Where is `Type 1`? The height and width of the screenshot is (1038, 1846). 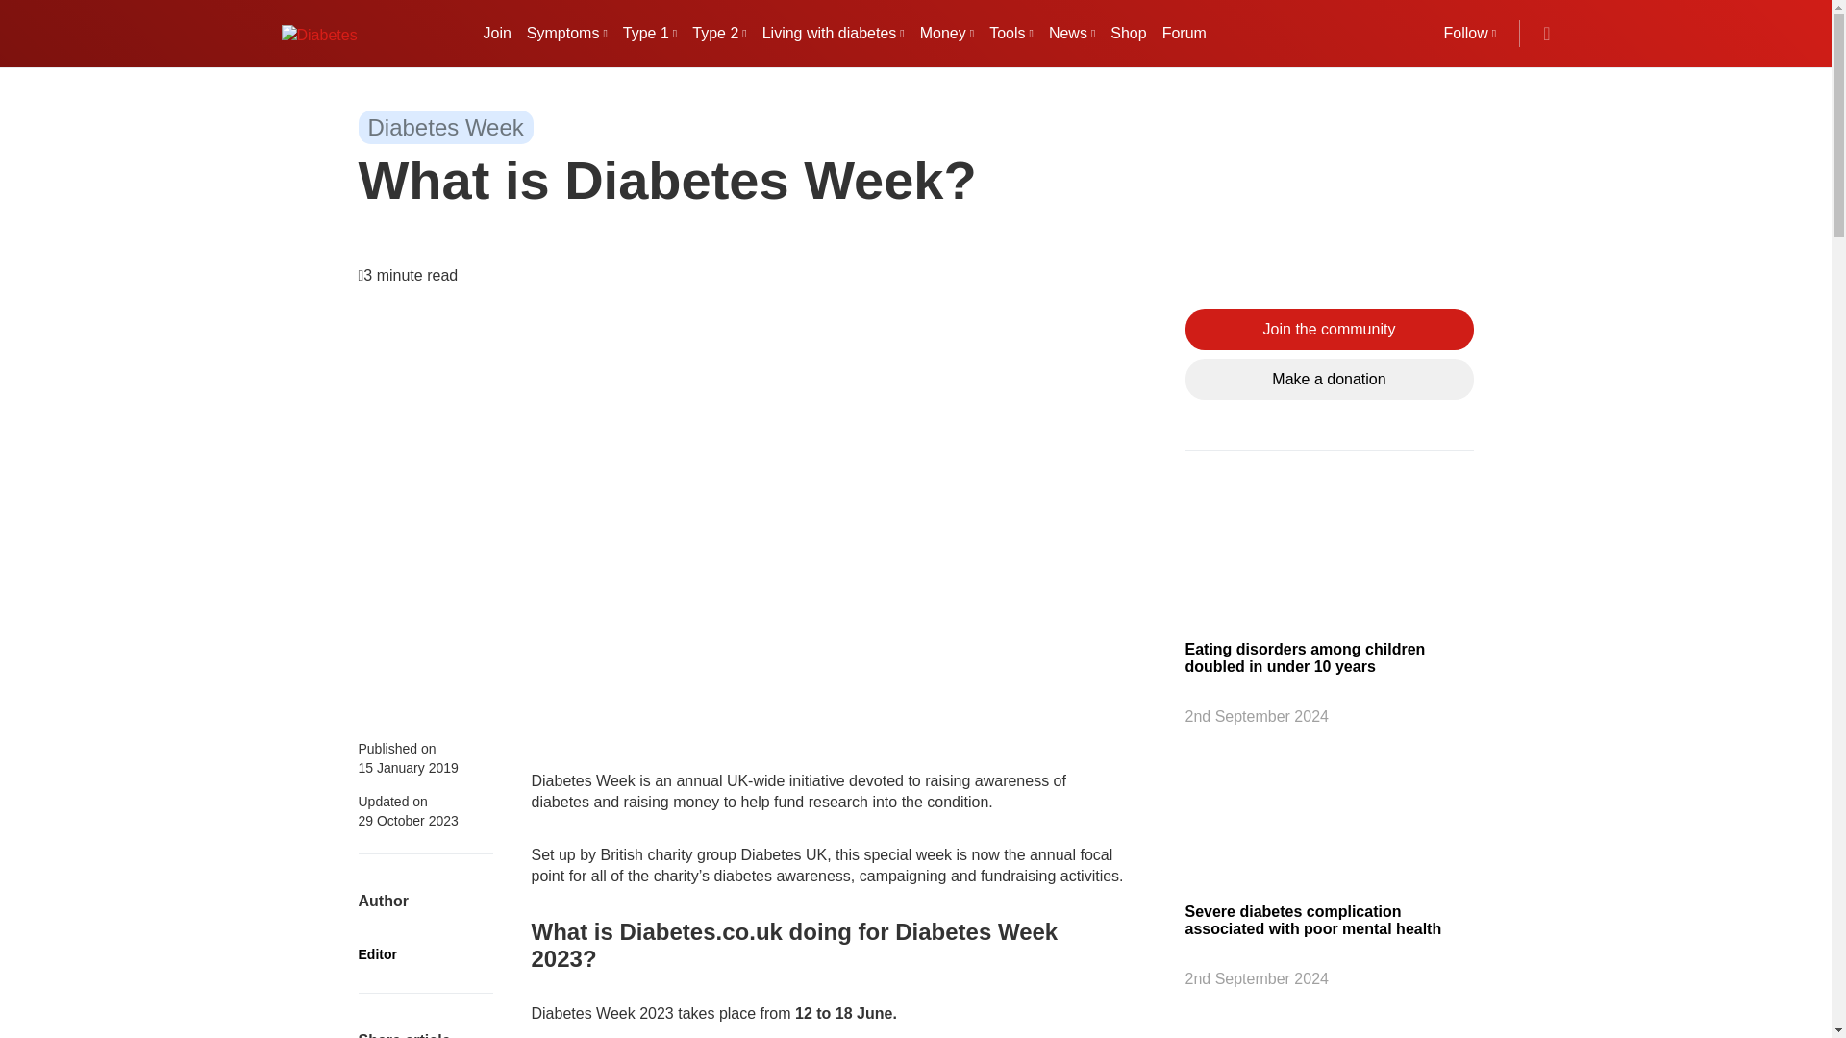 Type 1 is located at coordinates (650, 33).